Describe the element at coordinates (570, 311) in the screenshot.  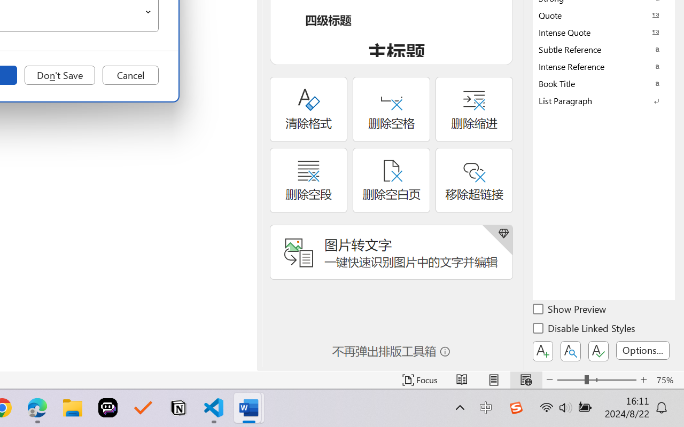
I see `Show Preview` at that location.